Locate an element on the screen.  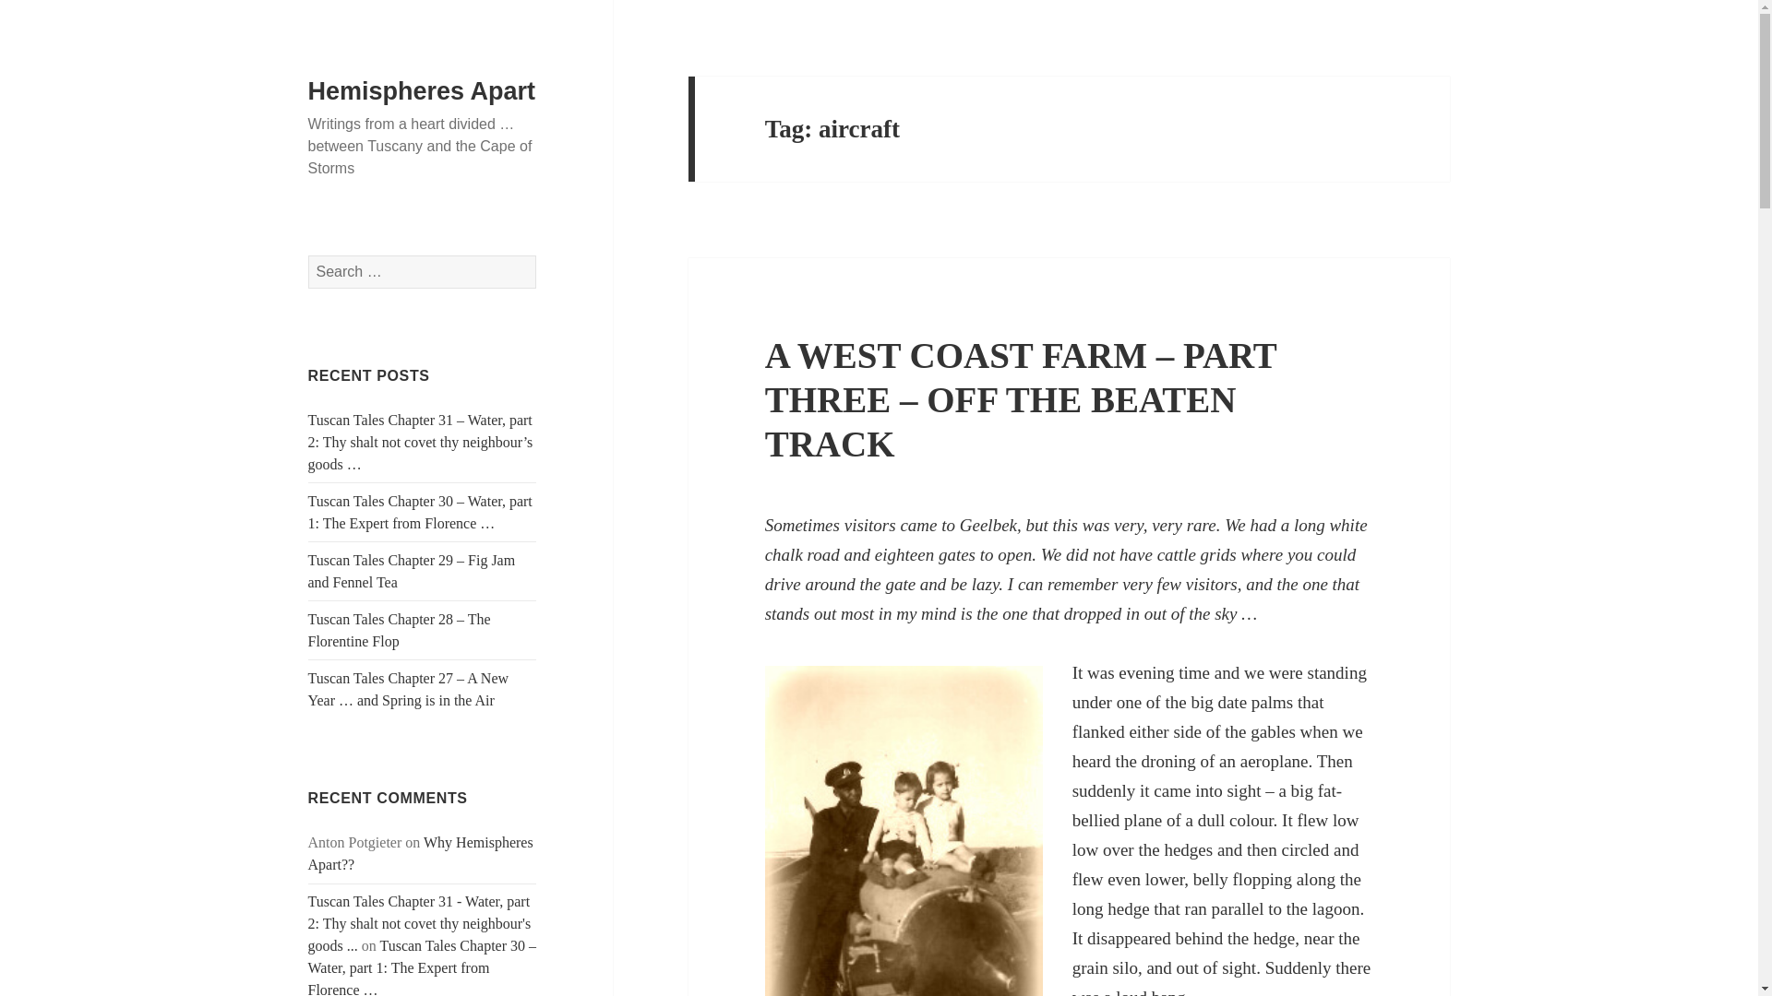
Hemispheres Apart is located at coordinates (423, 91).